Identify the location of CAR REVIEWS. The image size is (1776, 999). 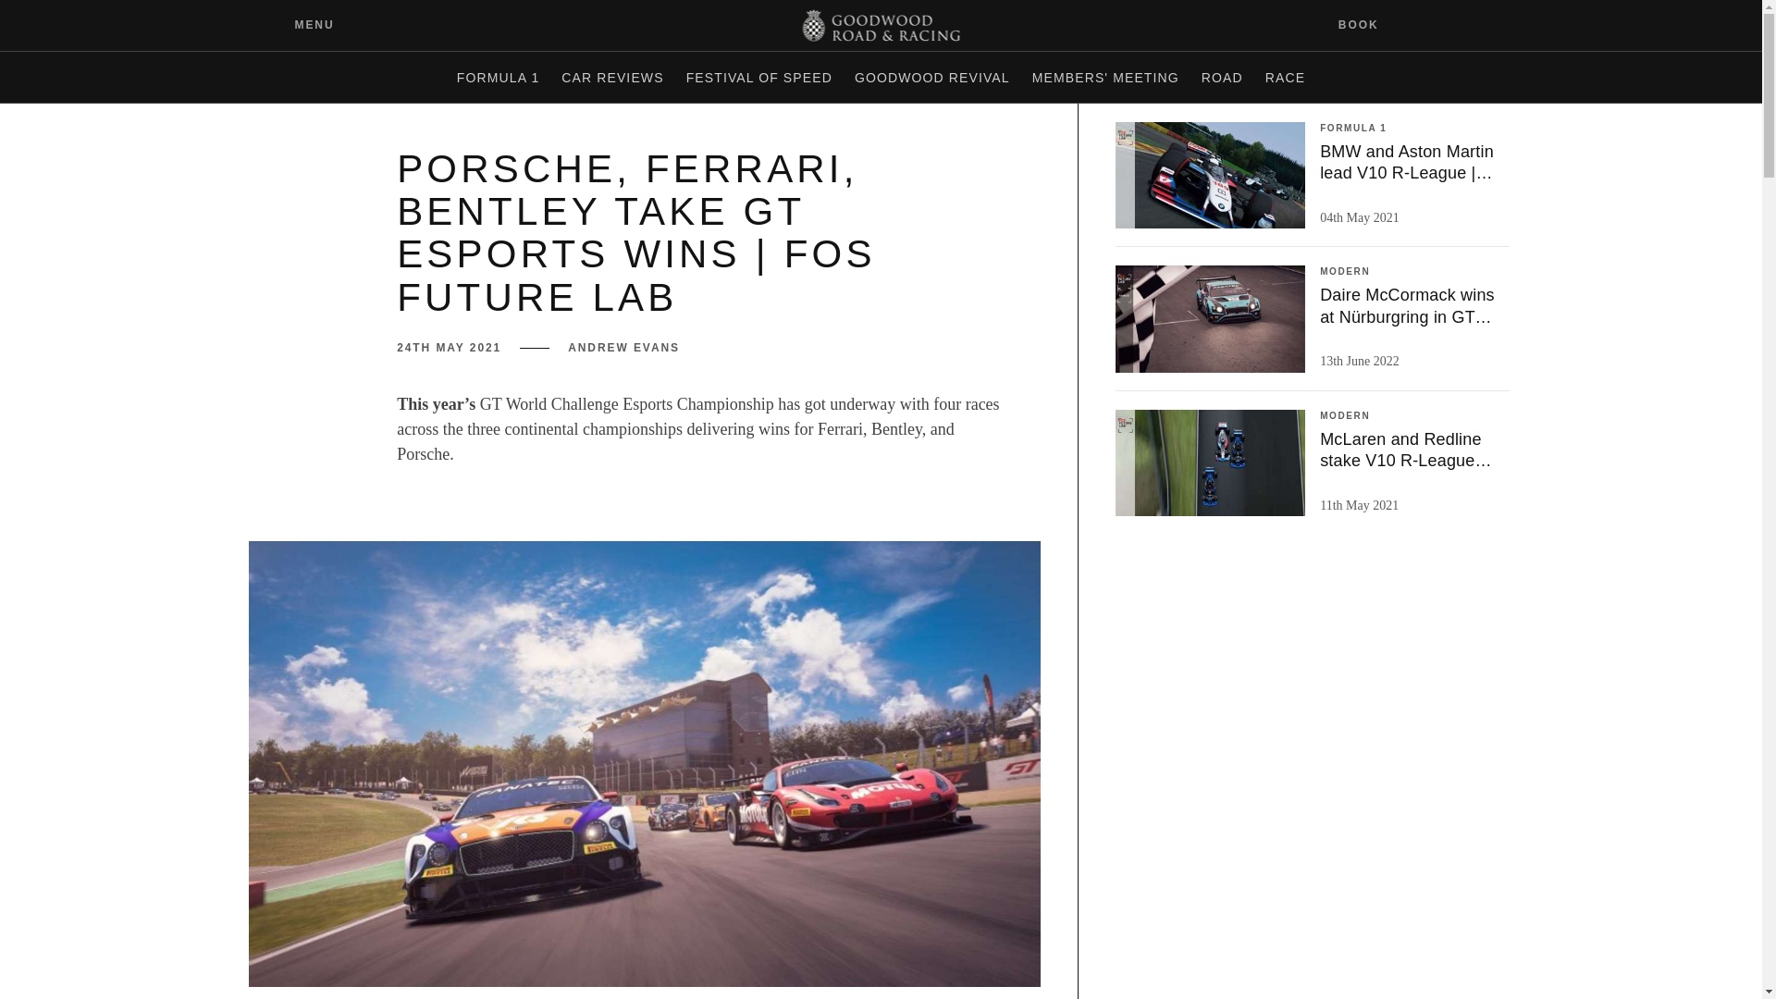
(612, 78).